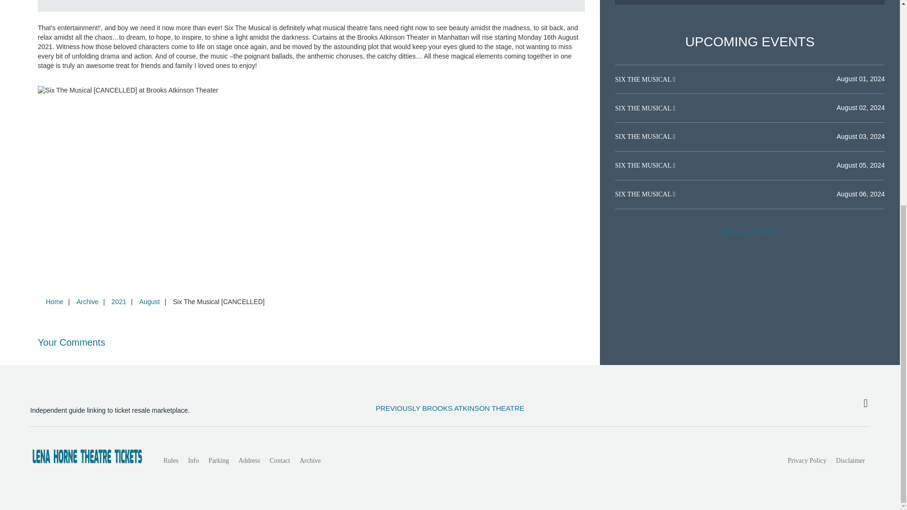  I want to click on Parking, so click(218, 460).